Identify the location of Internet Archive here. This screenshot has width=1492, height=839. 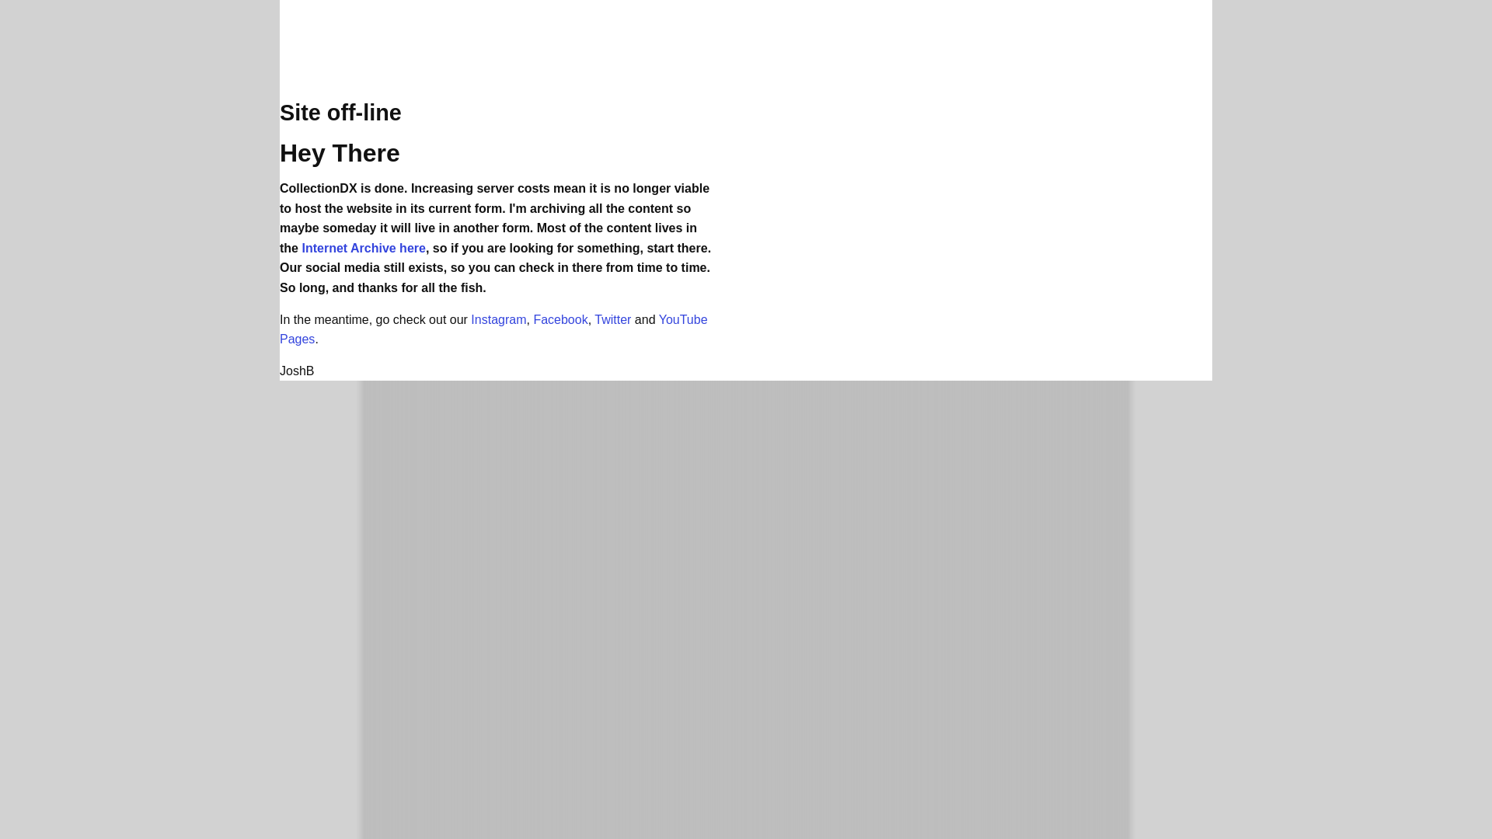
(363, 249).